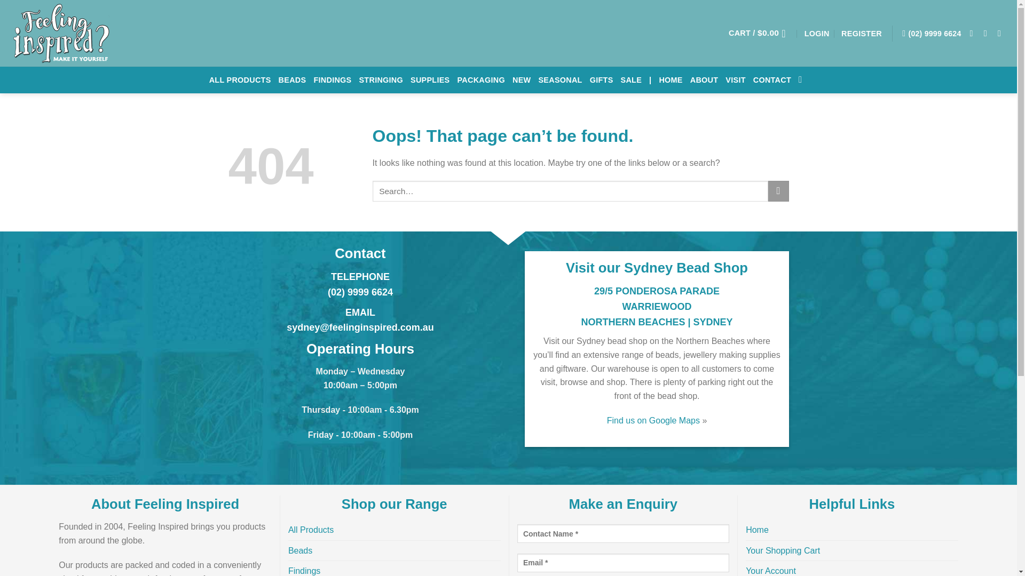  What do you see at coordinates (360, 327) in the screenshot?
I see `sydney@feelinginspired.com.au` at bounding box center [360, 327].